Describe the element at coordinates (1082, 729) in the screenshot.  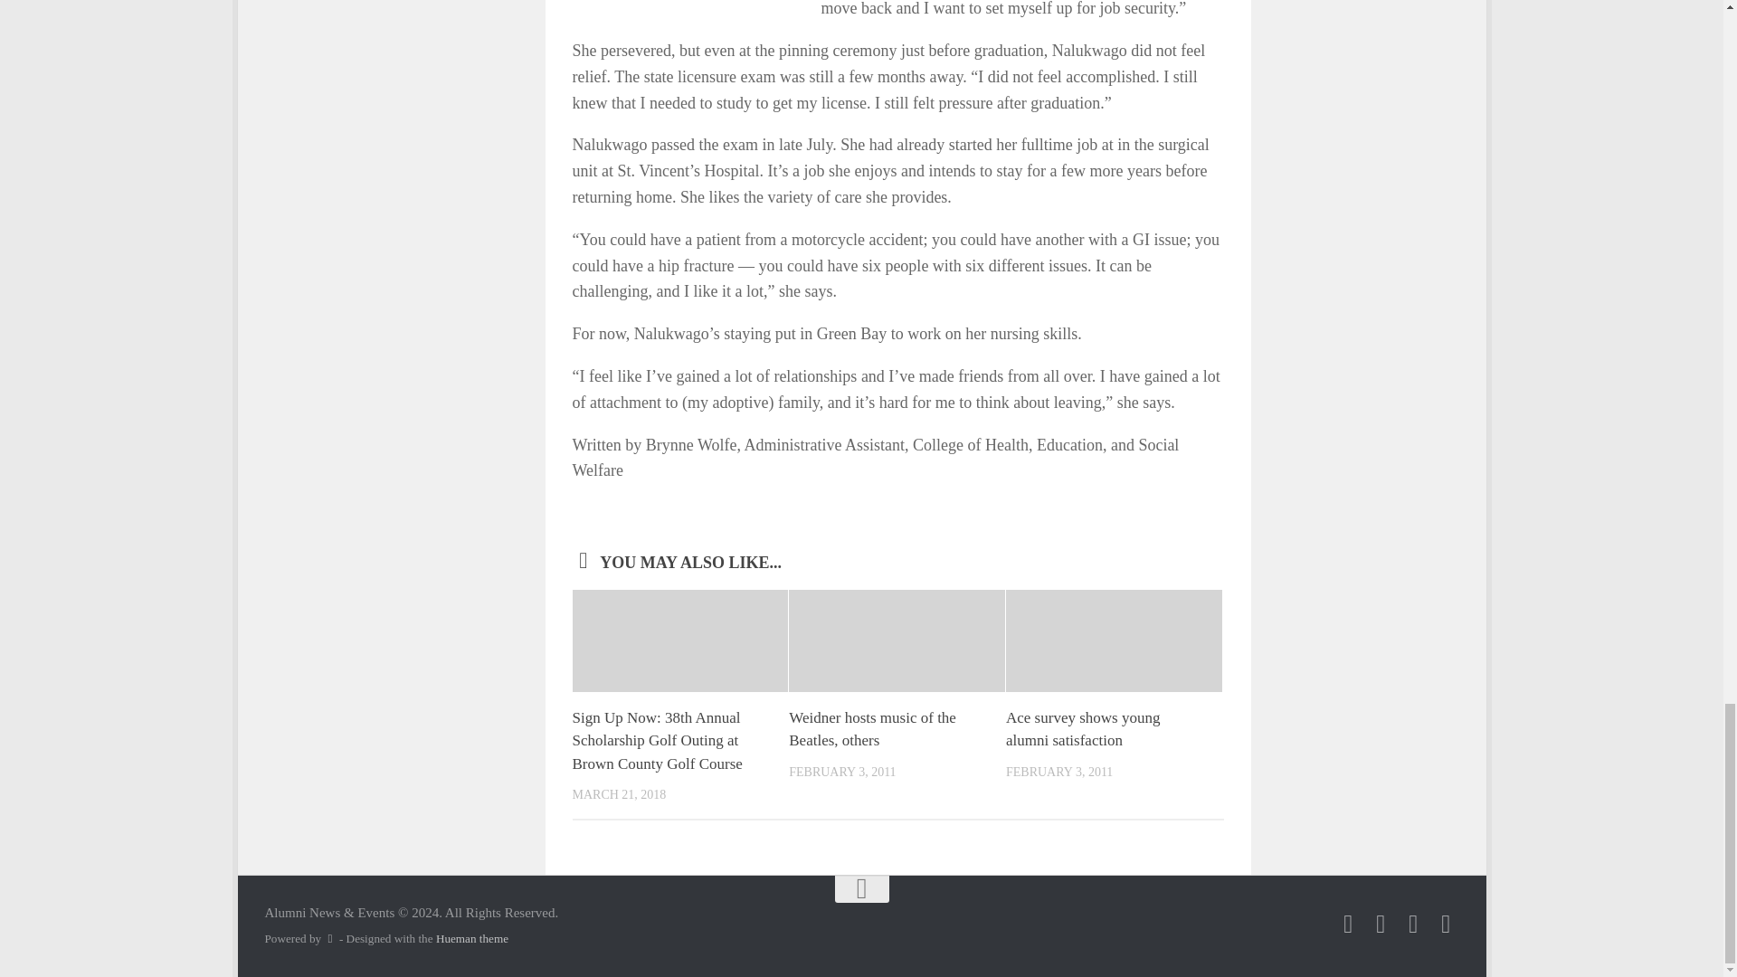
I see `Ace survey shows young alumni satisfaction` at that location.